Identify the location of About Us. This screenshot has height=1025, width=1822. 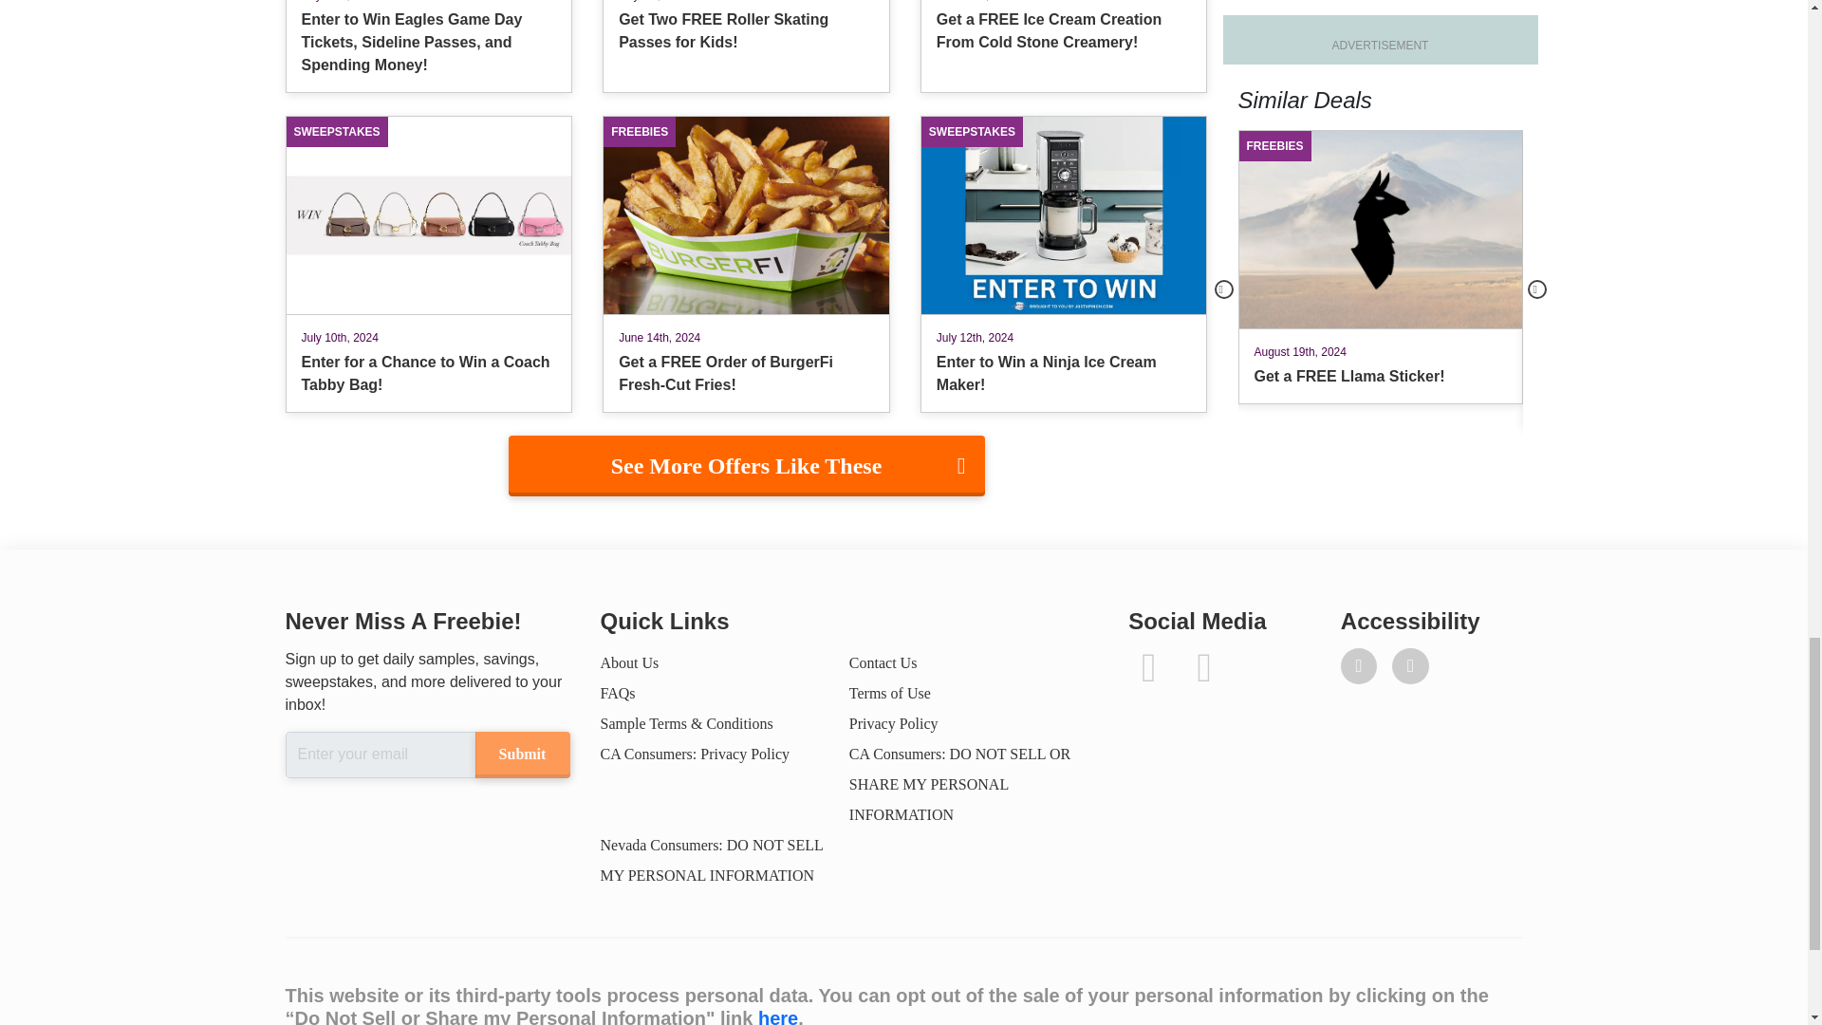
(628, 662).